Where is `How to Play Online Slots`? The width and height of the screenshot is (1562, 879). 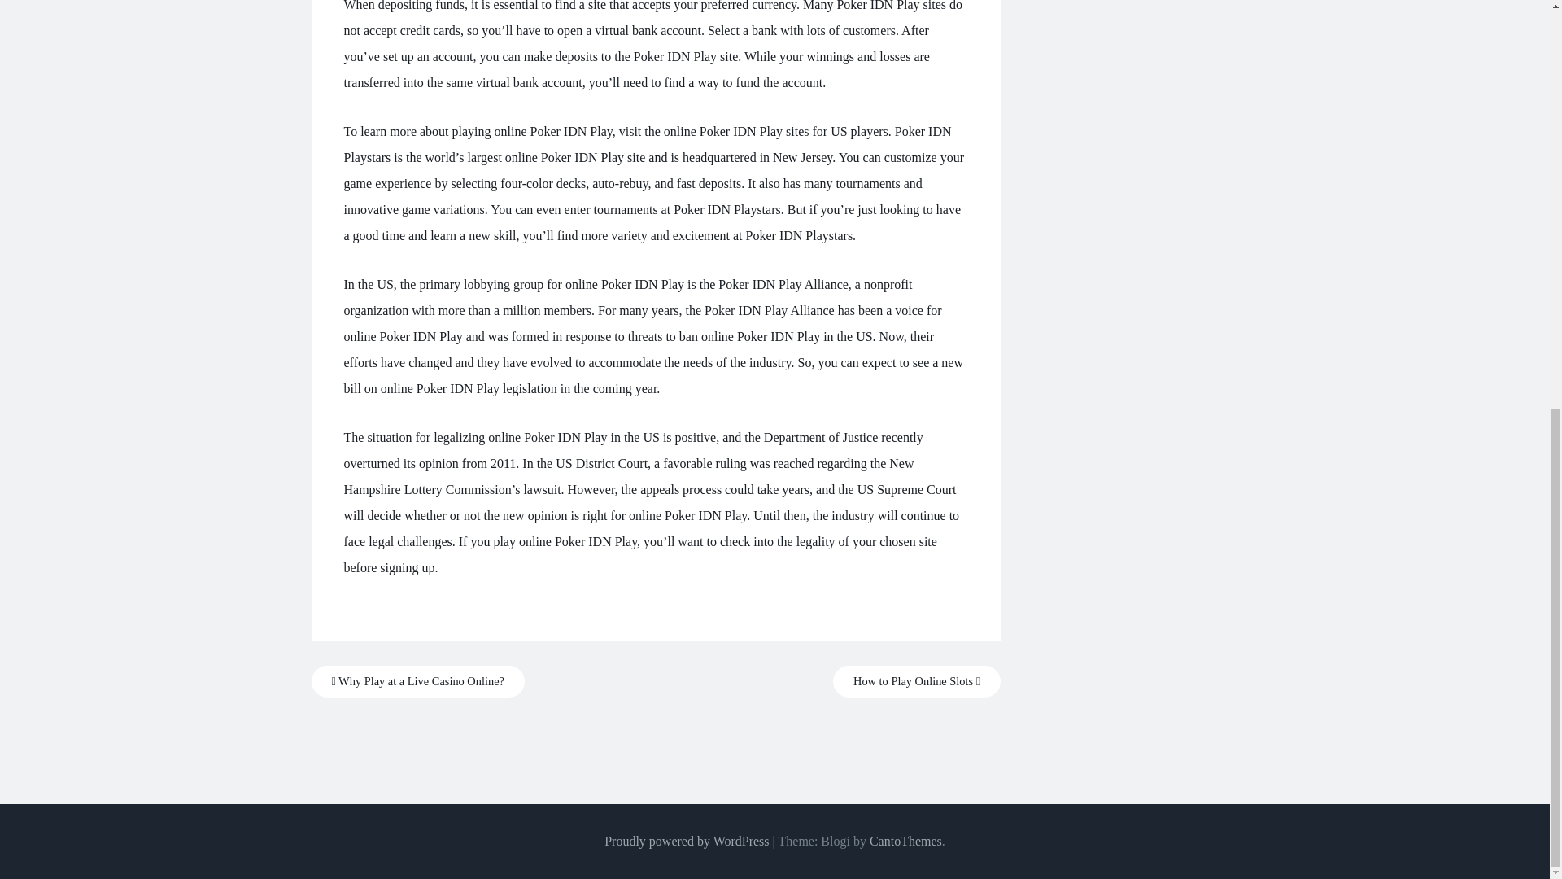
How to Play Online Slots is located at coordinates (916, 681).